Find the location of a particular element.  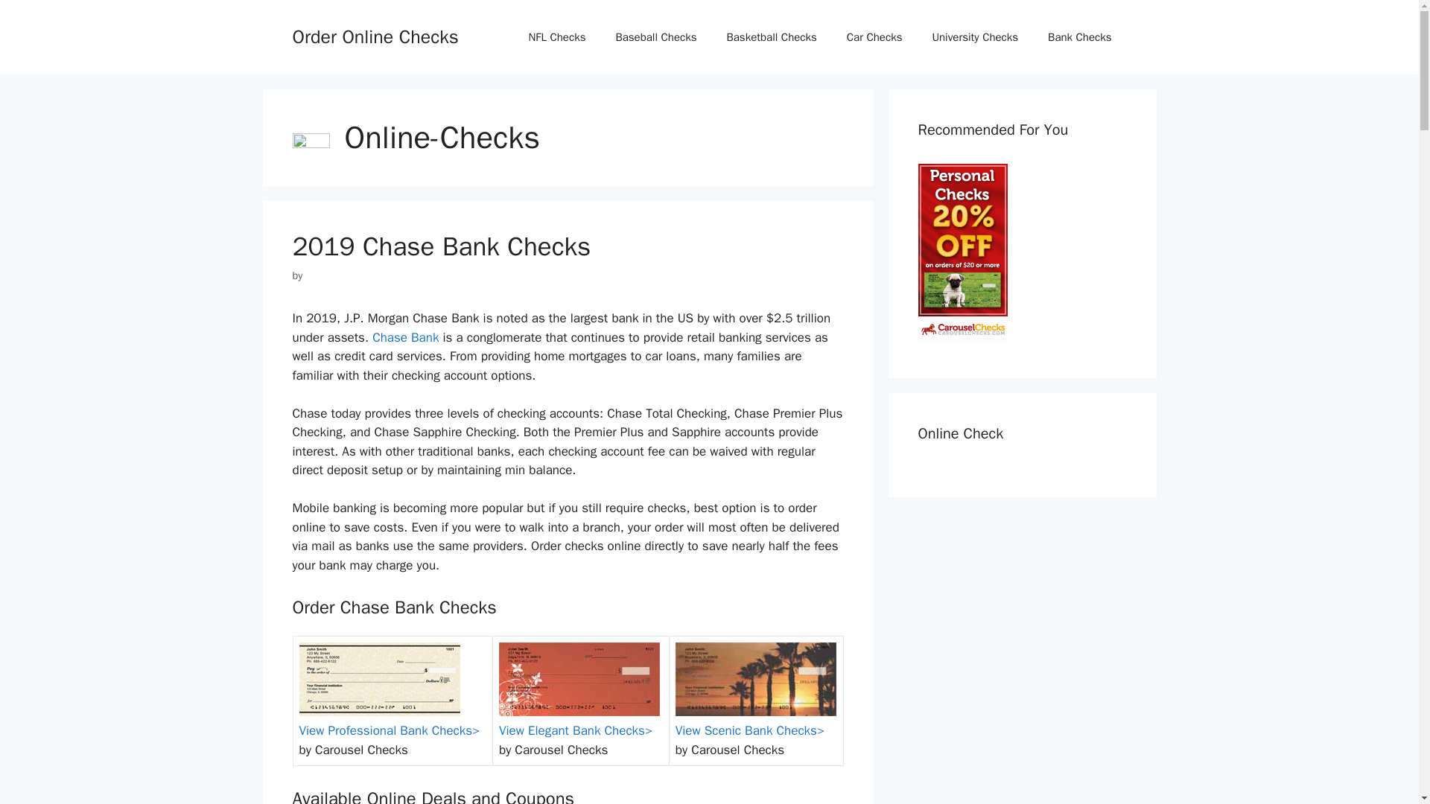

Basketball Checks is located at coordinates (770, 37).